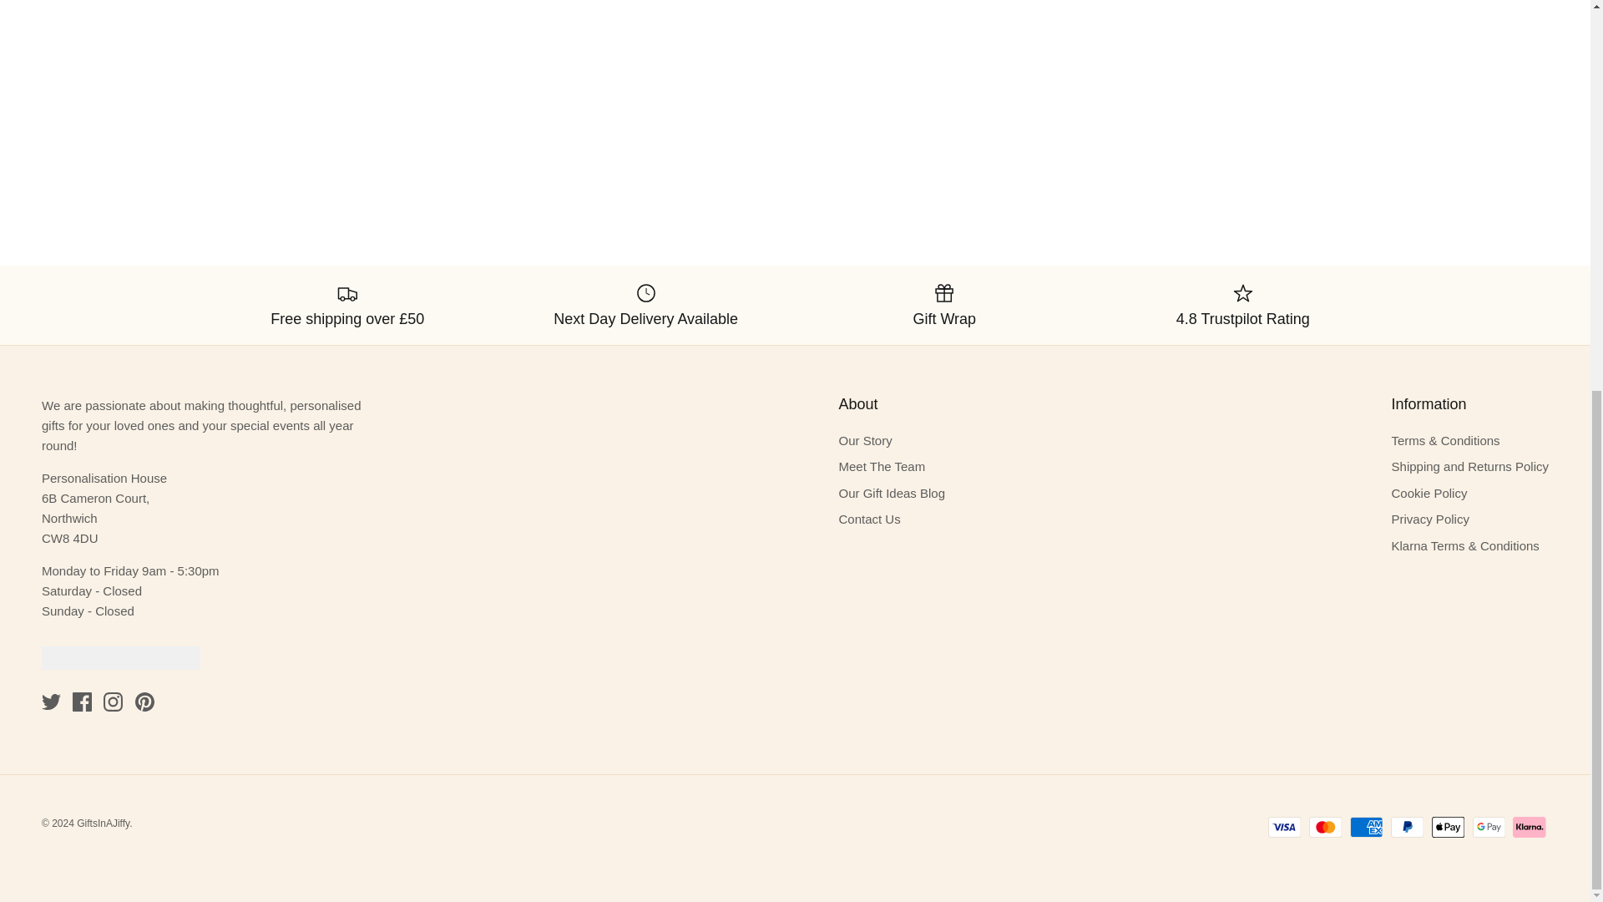 The height and width of the screenshot is (902, 1603). I want to click on Facebook, so click(82, 702).